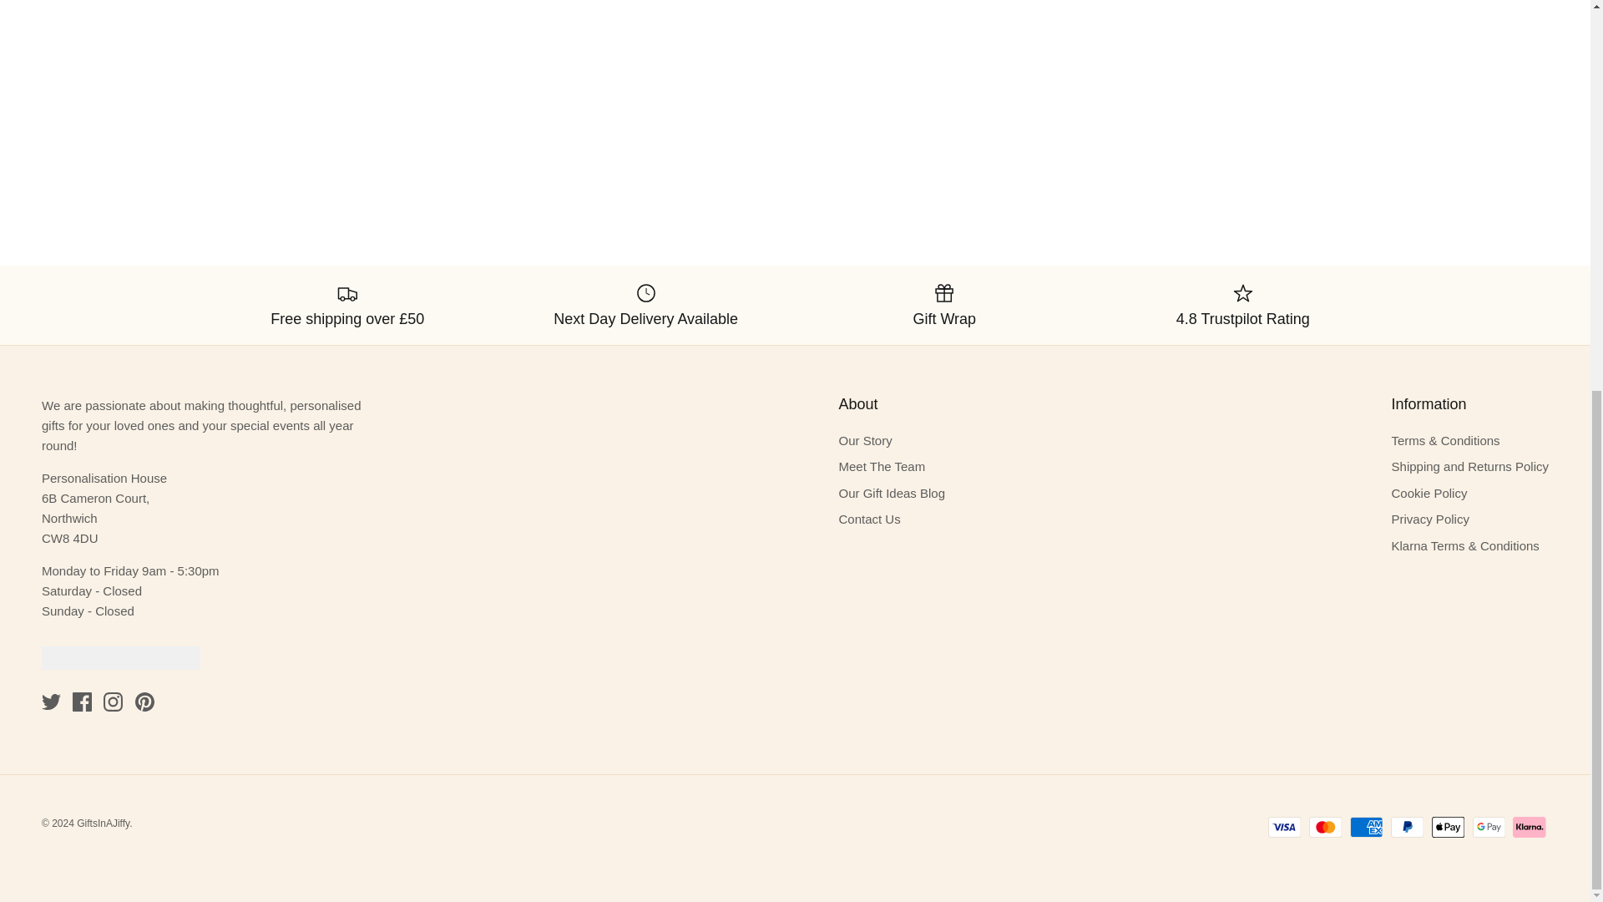 The height and width of the screenshot is (902, 1603). I want to click on Facebook, so click(82, 702).